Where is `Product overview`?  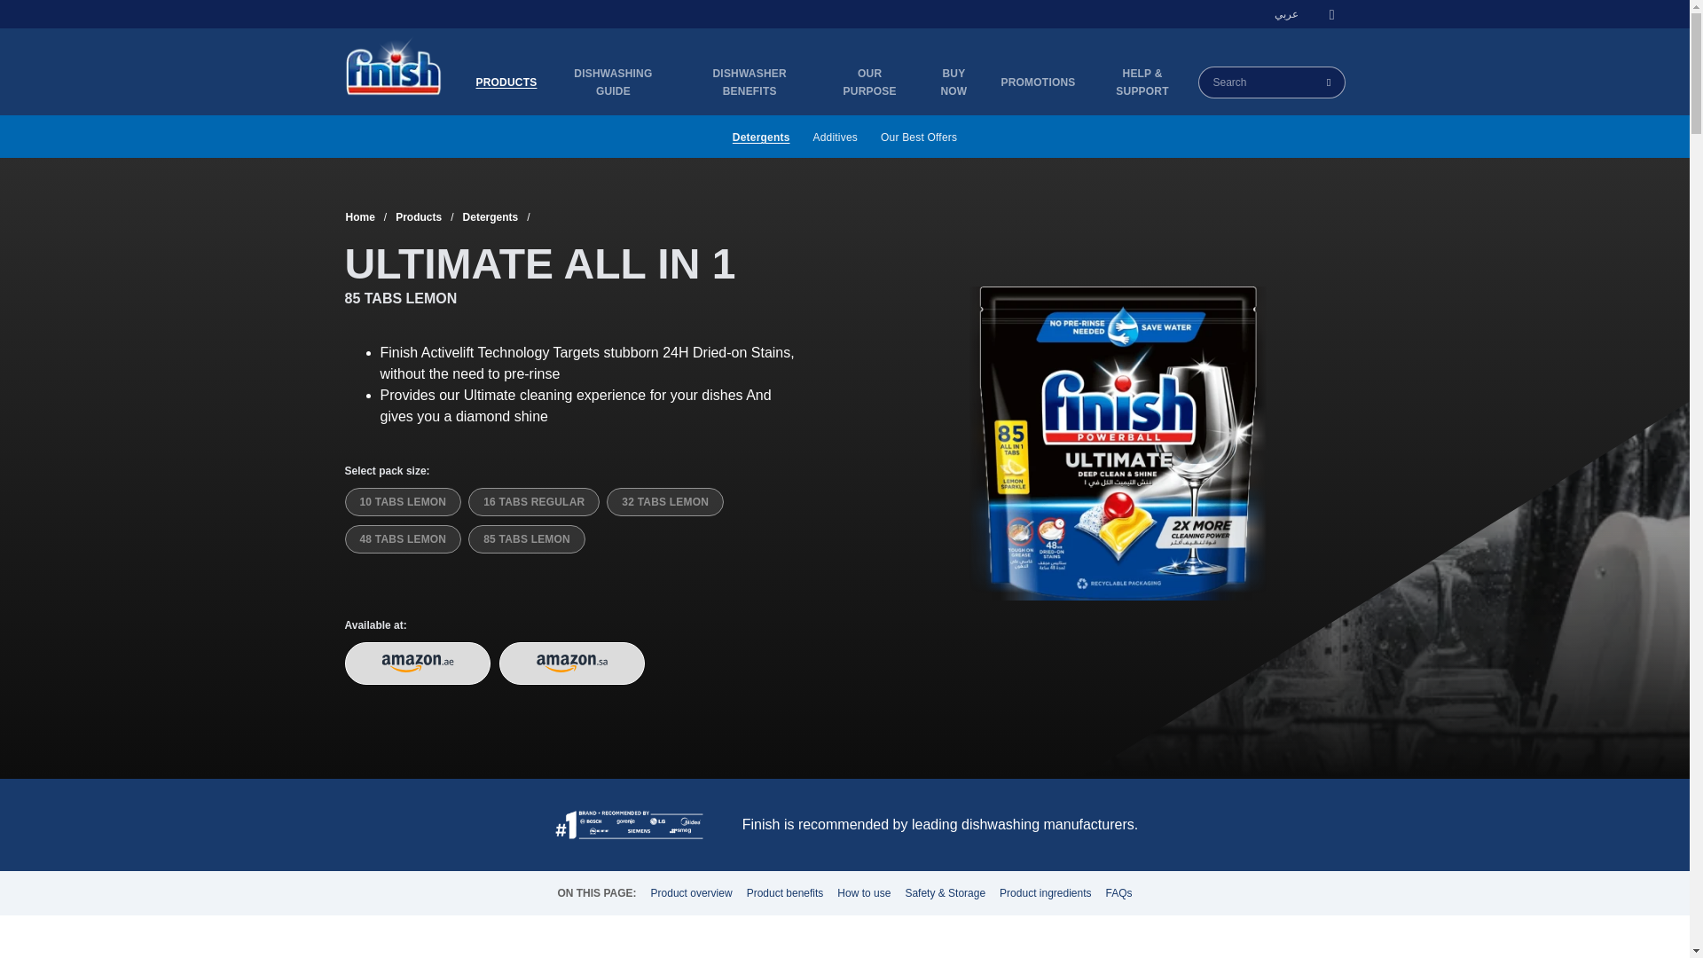
Product overview is located at coordinates (691, 893).